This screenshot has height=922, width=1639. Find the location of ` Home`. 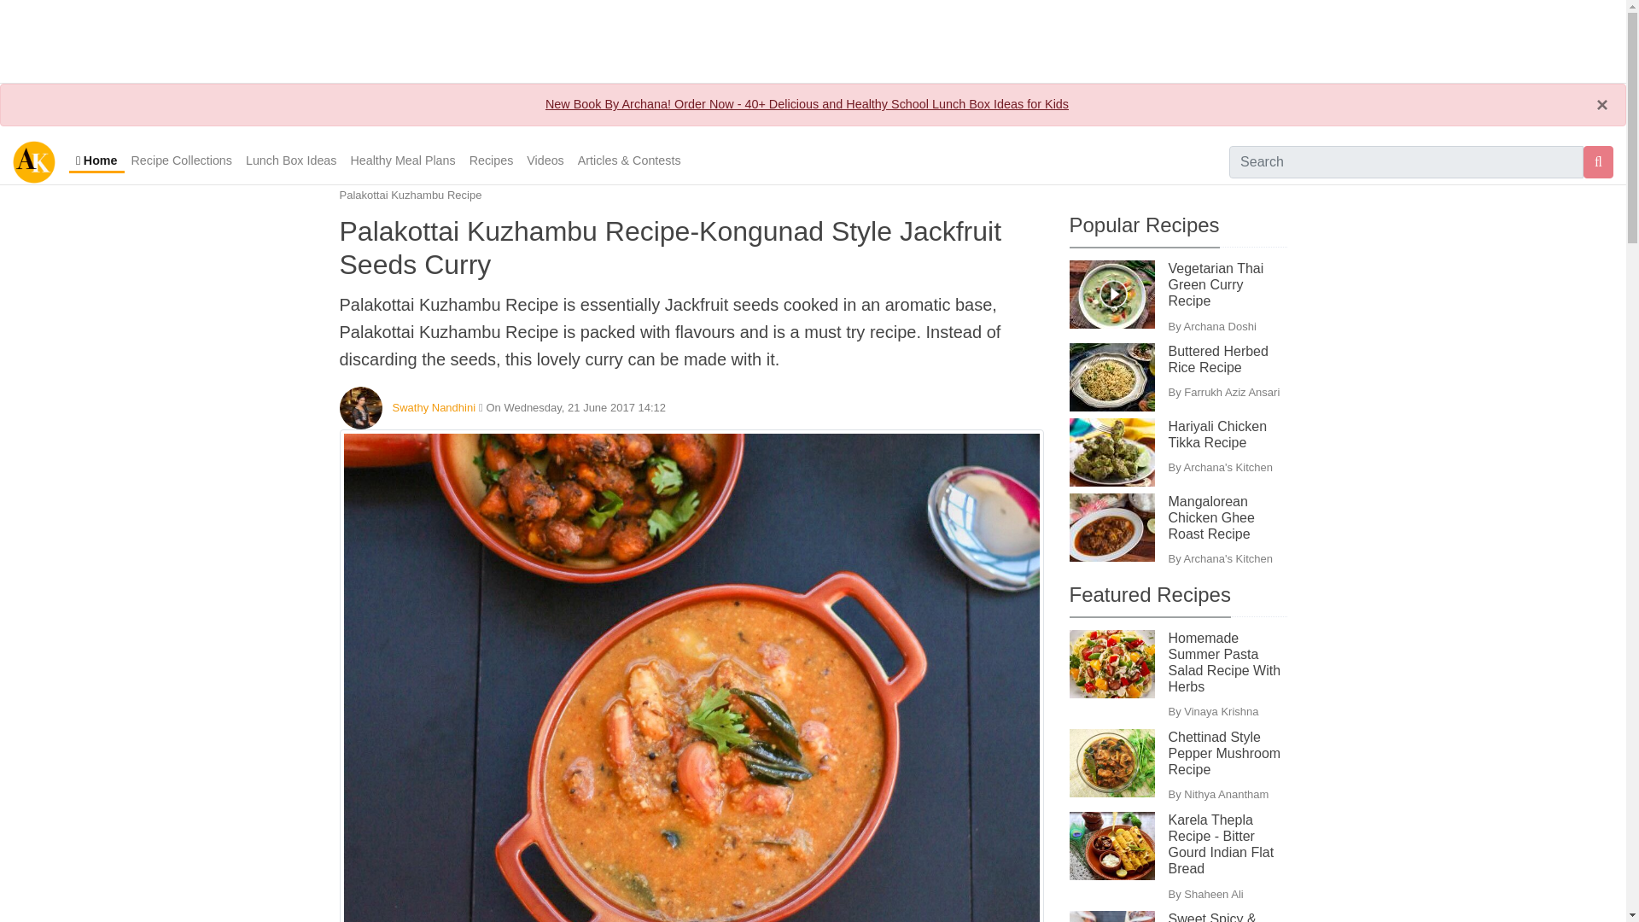

 Home is located at coordinates (96, 162).